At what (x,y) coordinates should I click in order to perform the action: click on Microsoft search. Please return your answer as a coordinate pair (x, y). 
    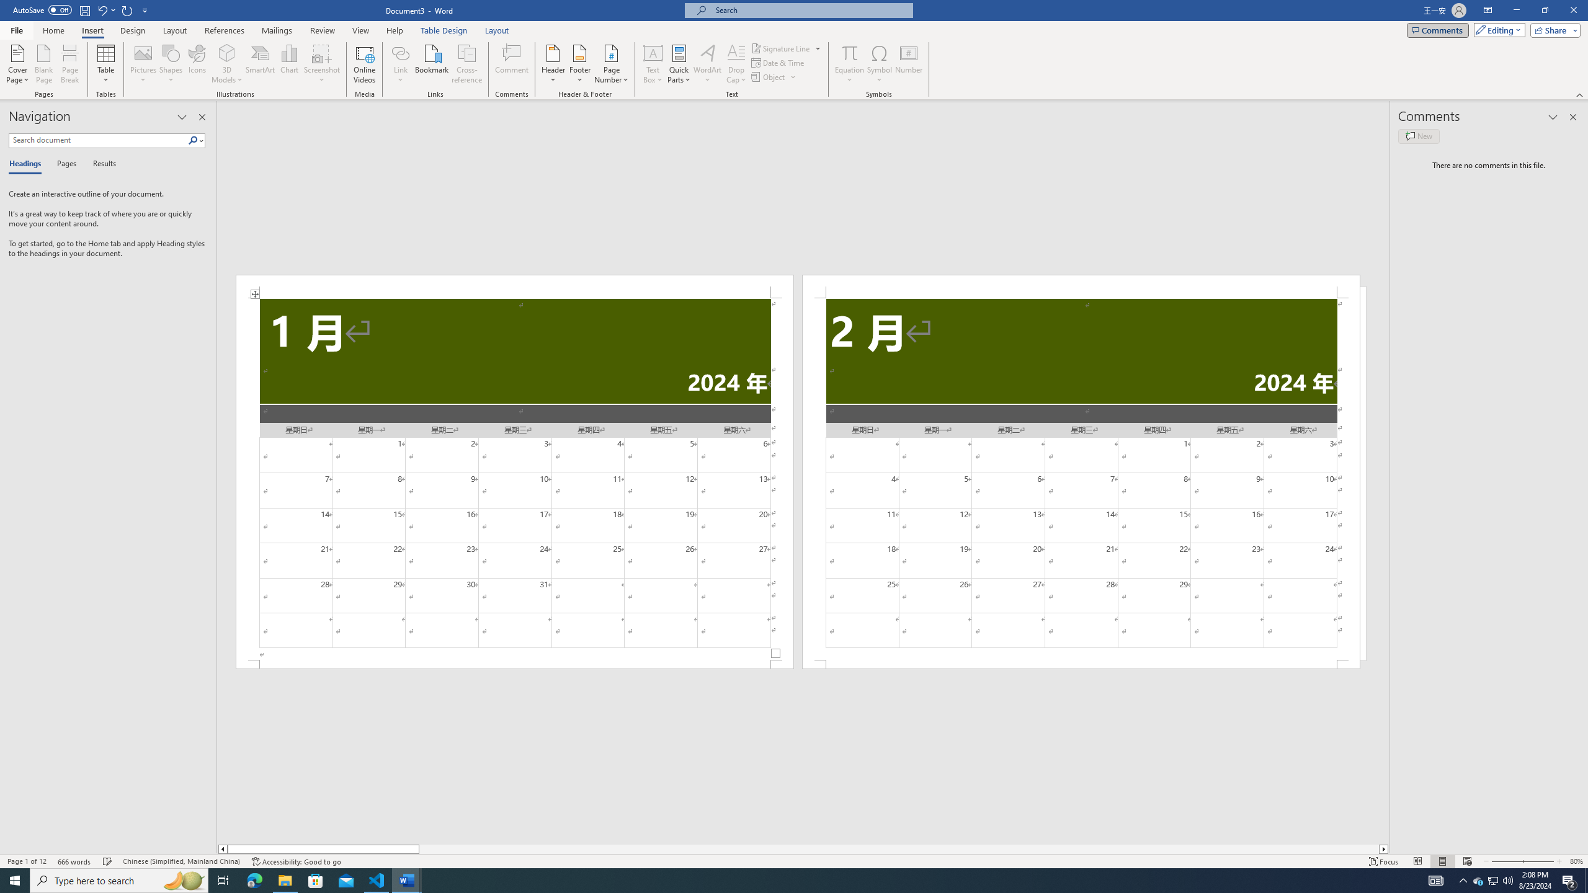
    Looking at the image, I should click on (810, 10).